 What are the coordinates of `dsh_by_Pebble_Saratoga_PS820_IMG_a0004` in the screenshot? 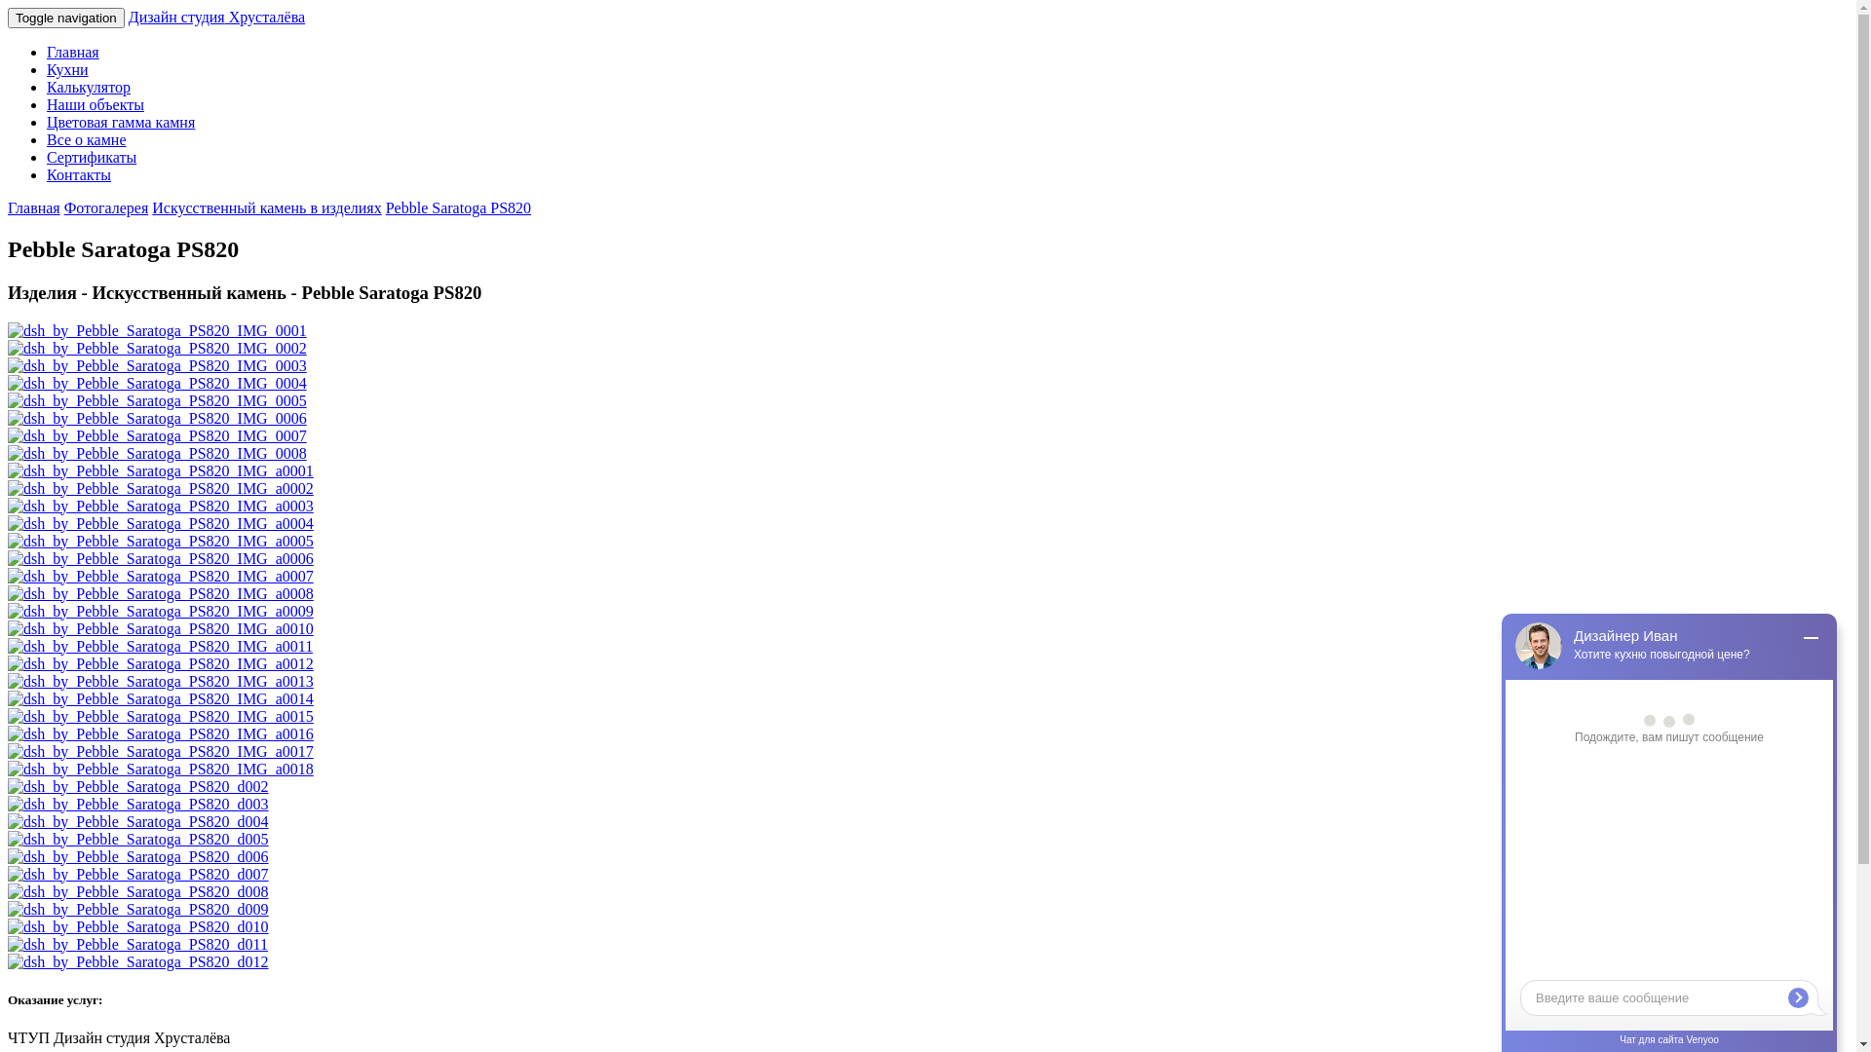 It's located at (161, 524).